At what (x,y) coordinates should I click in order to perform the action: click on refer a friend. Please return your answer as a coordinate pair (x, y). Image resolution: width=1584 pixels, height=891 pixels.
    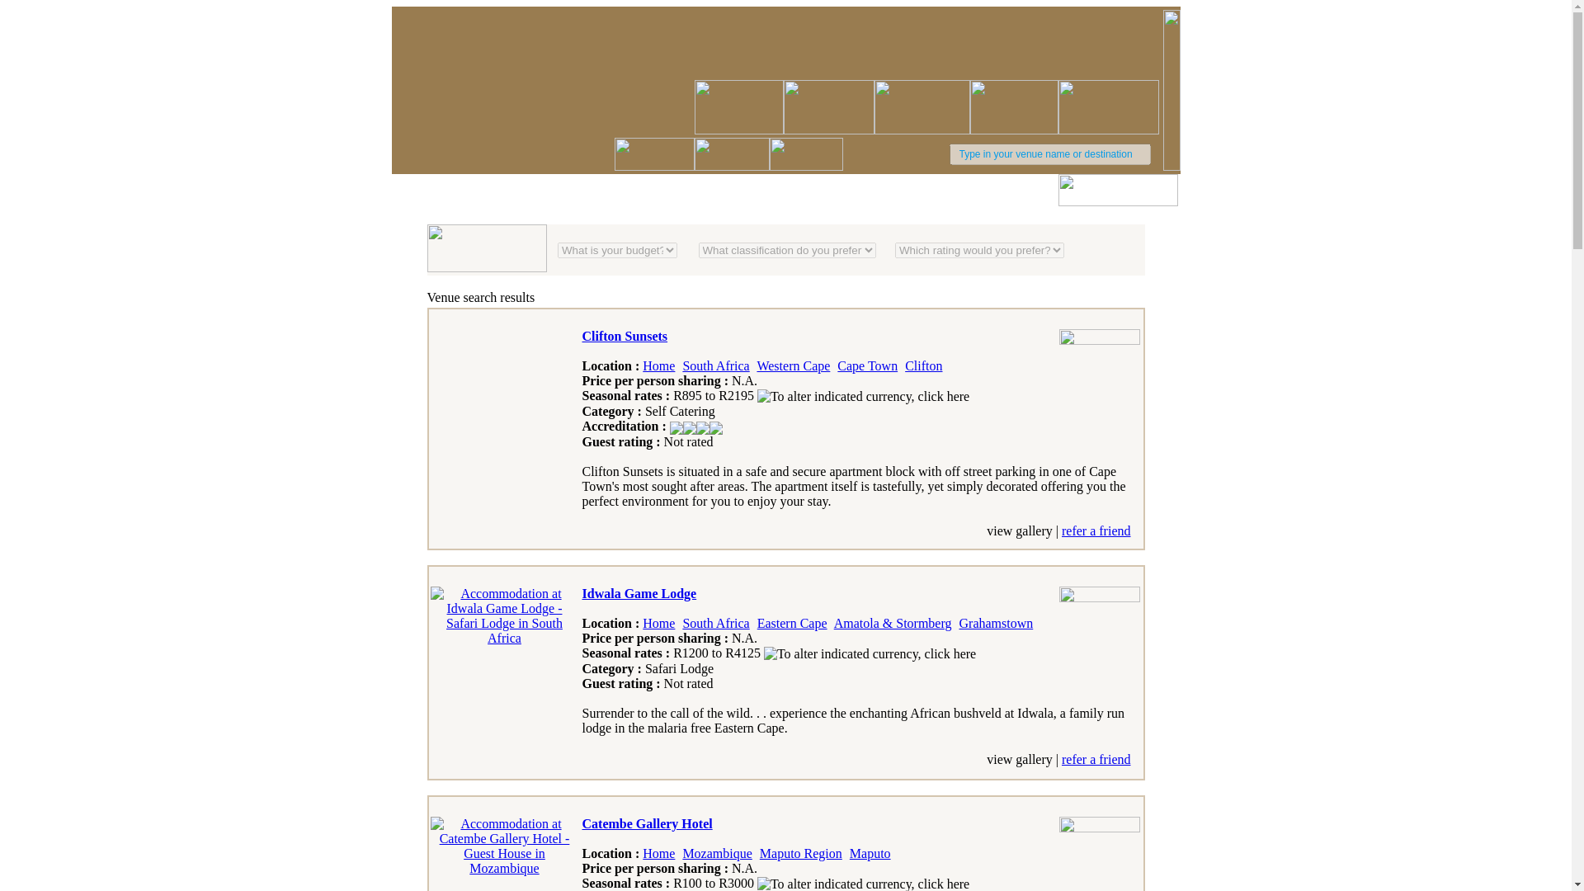
    Looking at the image, I should click on (1096, 759).